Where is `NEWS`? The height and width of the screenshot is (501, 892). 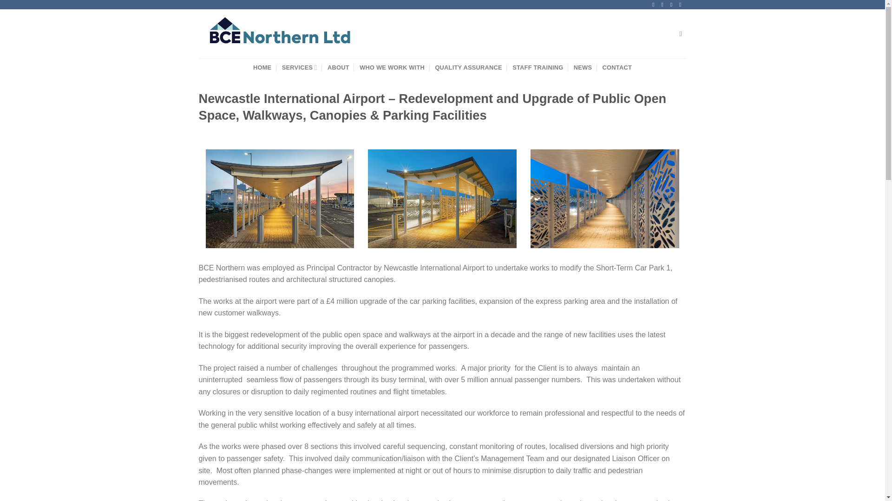 NEWS is located at coordinates (583, 68).